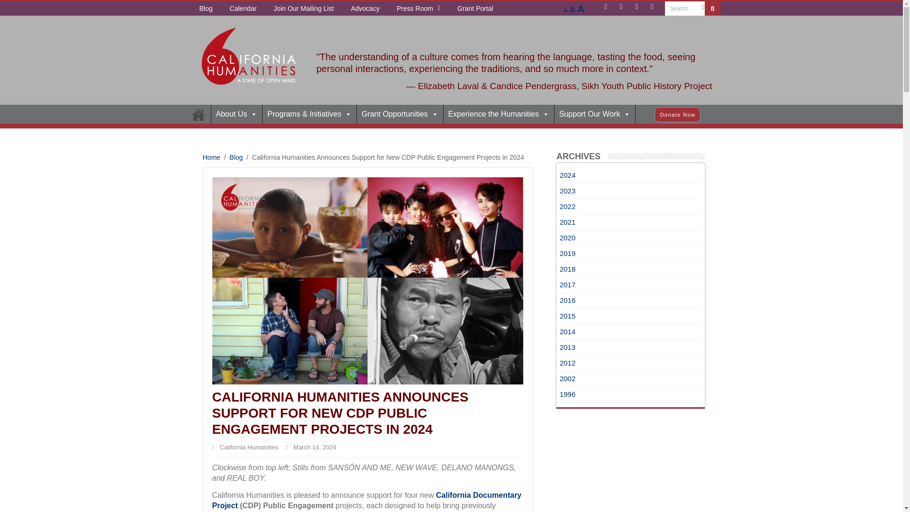 This screenshot has height=512, width=910. Describe the element at coordinates (243, 9) in the screenshot. I see `Upcoming Events` at that location.